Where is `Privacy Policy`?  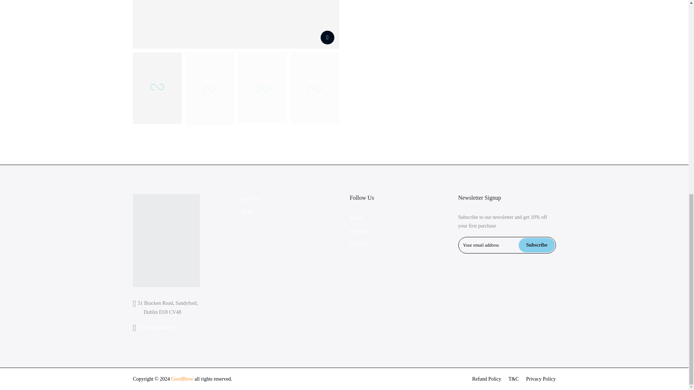
Privacy Policy is located at coordinates (541, 379).